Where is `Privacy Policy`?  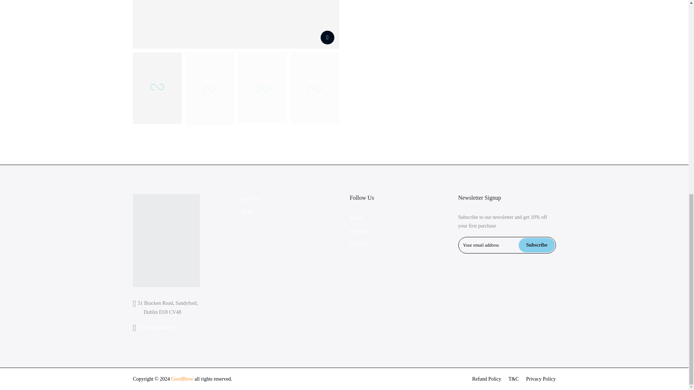
Privacy Policy is located at coordinates (541, 379).